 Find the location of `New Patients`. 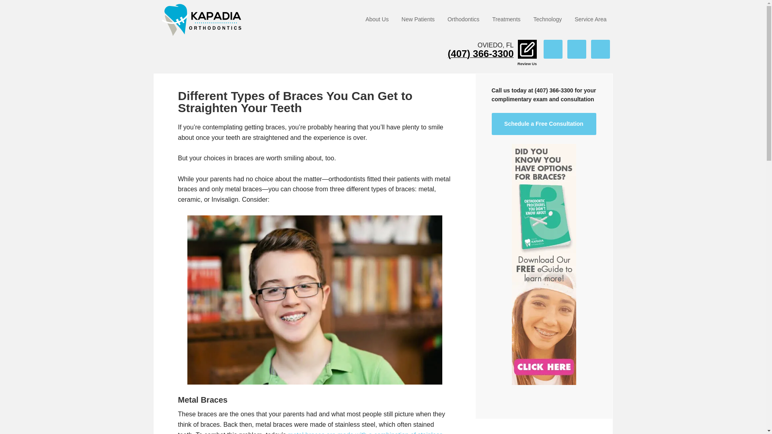

New Patients is located at coordinates (418, 20).